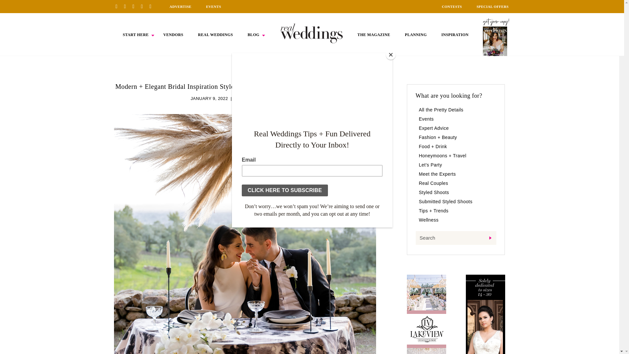 This screenshot has height=354, width=629. Describe the element at coordinates (214, 7) in the screenshot. I see `EVENTS` at that location.